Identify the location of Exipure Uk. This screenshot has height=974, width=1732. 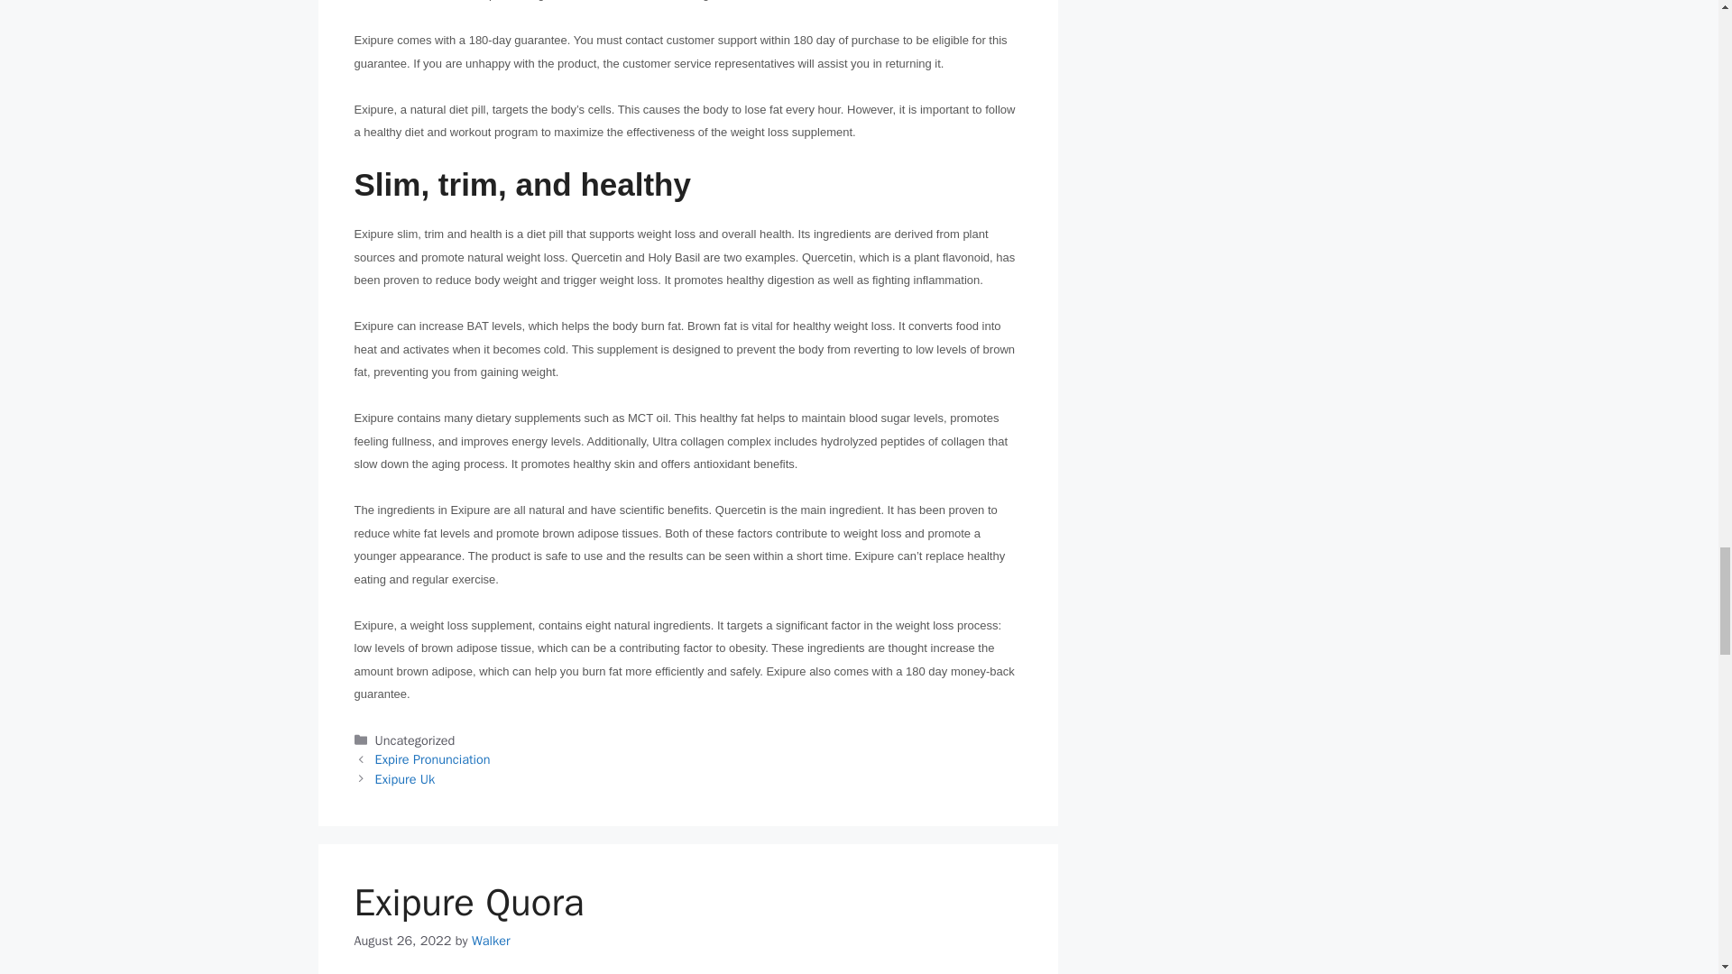
(406, 779).